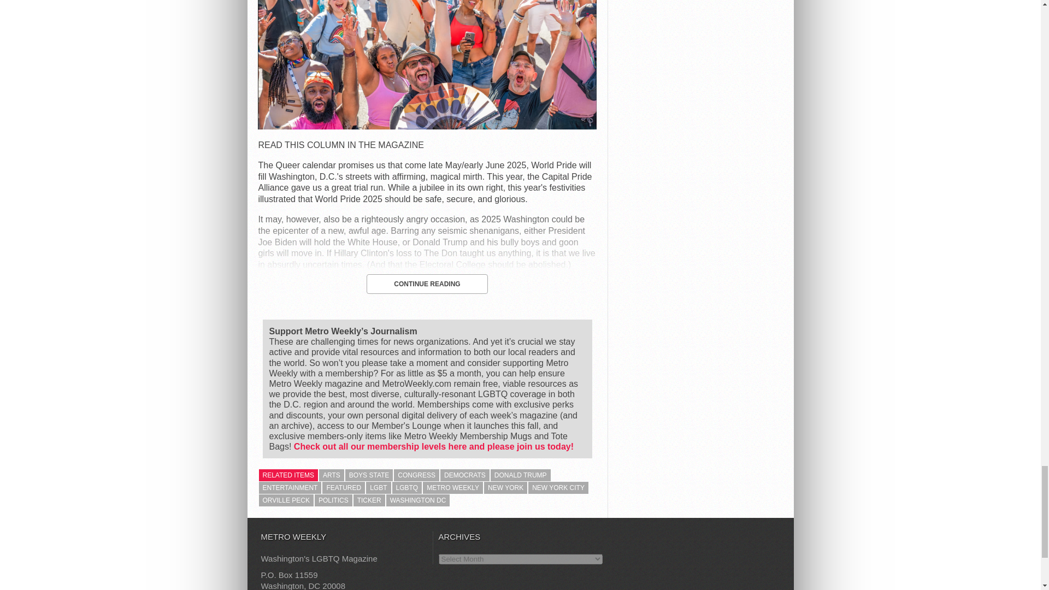 This screenshot has width=1049, height=590. What do you see at coordinates (427, 126) in the screenshot?
I see `A Trump Win Could Transform World Pride 2025` at bounding box center [427, 126].